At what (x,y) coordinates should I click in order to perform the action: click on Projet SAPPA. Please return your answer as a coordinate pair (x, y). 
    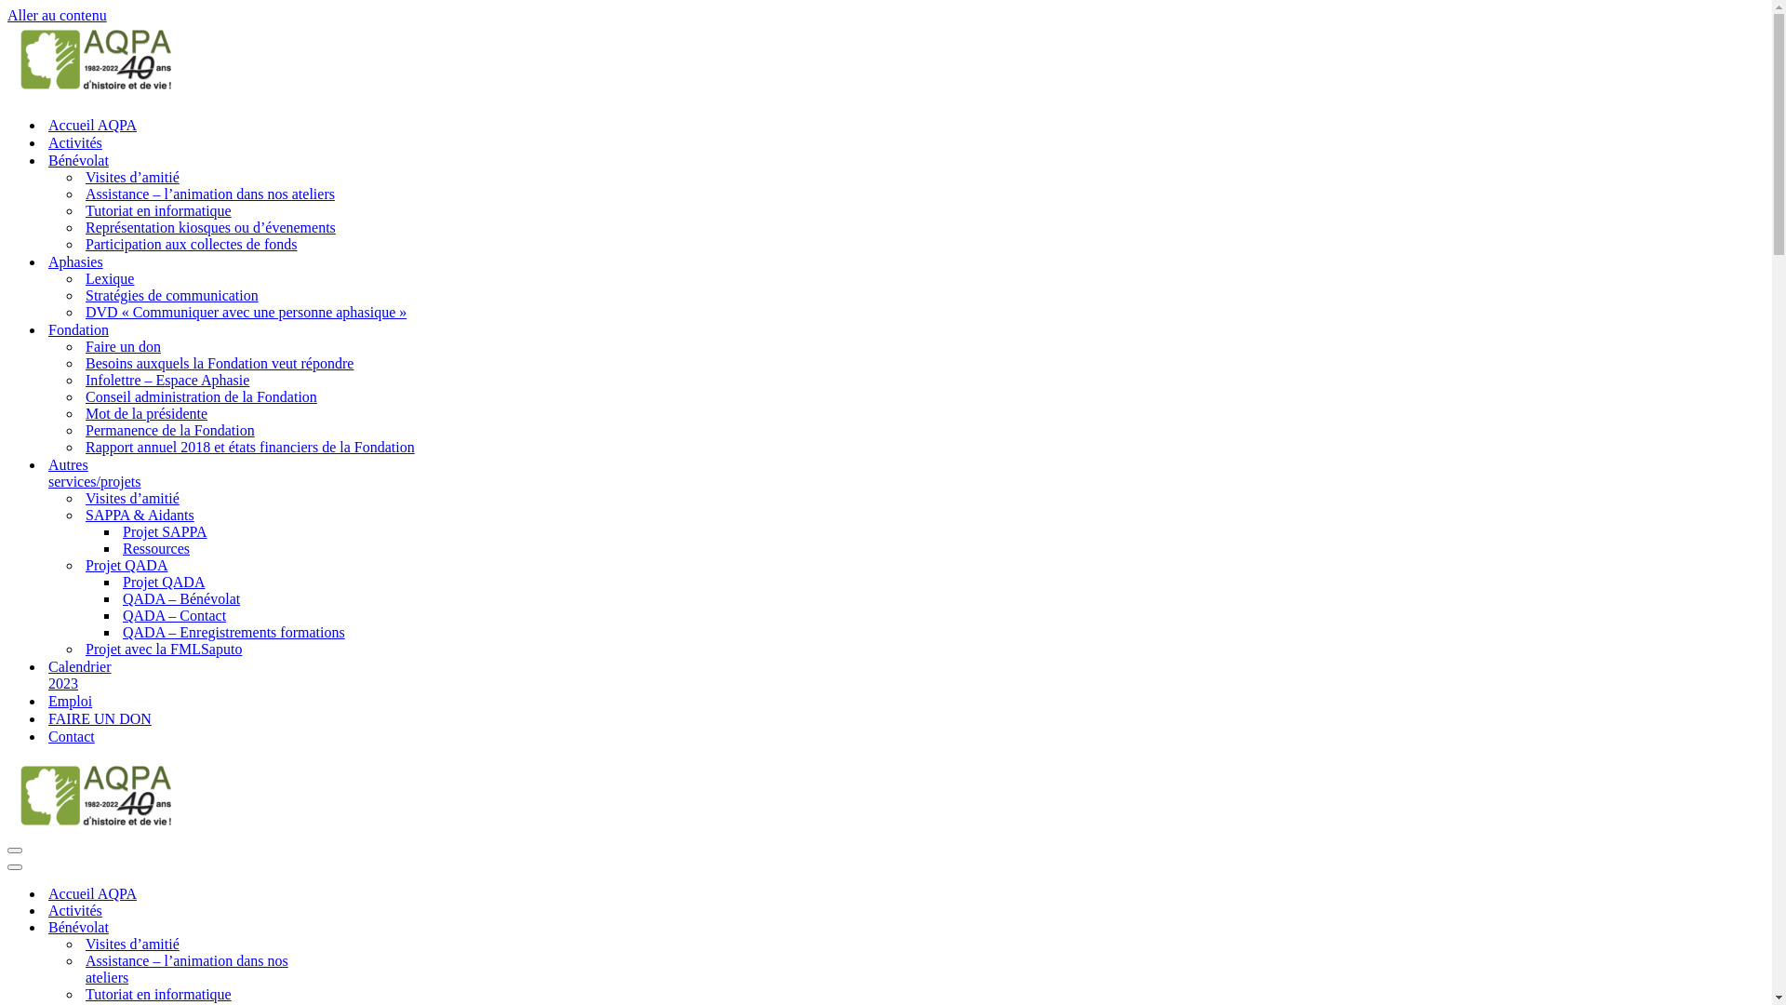
    Looking at the image, I should click on (166, 532).